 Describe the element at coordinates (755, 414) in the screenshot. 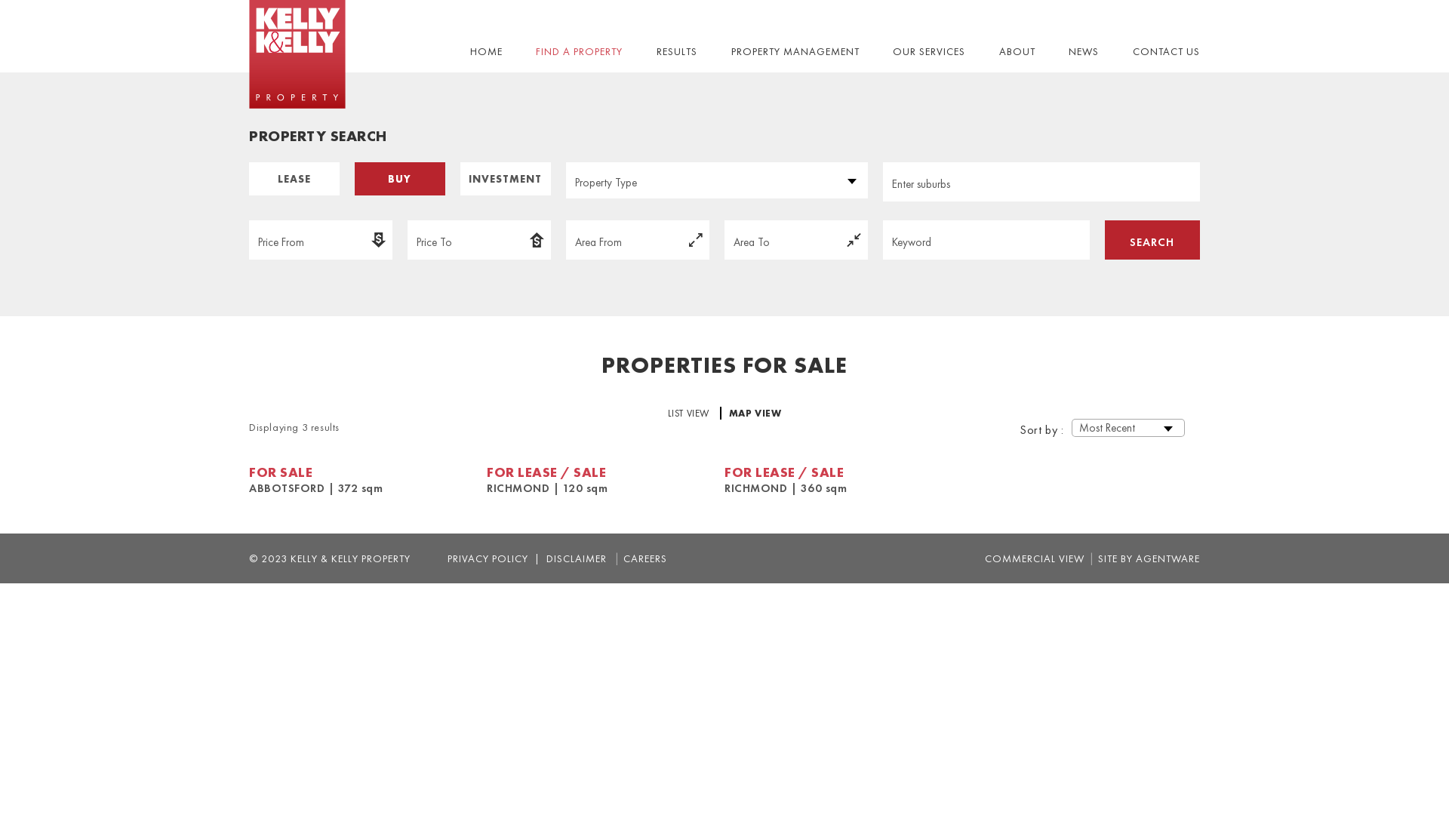

I see `MAP VIEW` at that location.